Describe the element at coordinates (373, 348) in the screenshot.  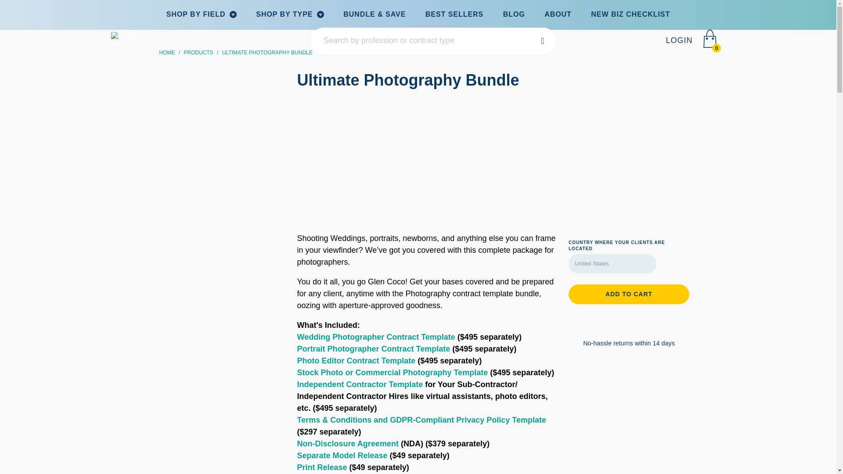
I see `Portrait Photography Contract Template` at that location.